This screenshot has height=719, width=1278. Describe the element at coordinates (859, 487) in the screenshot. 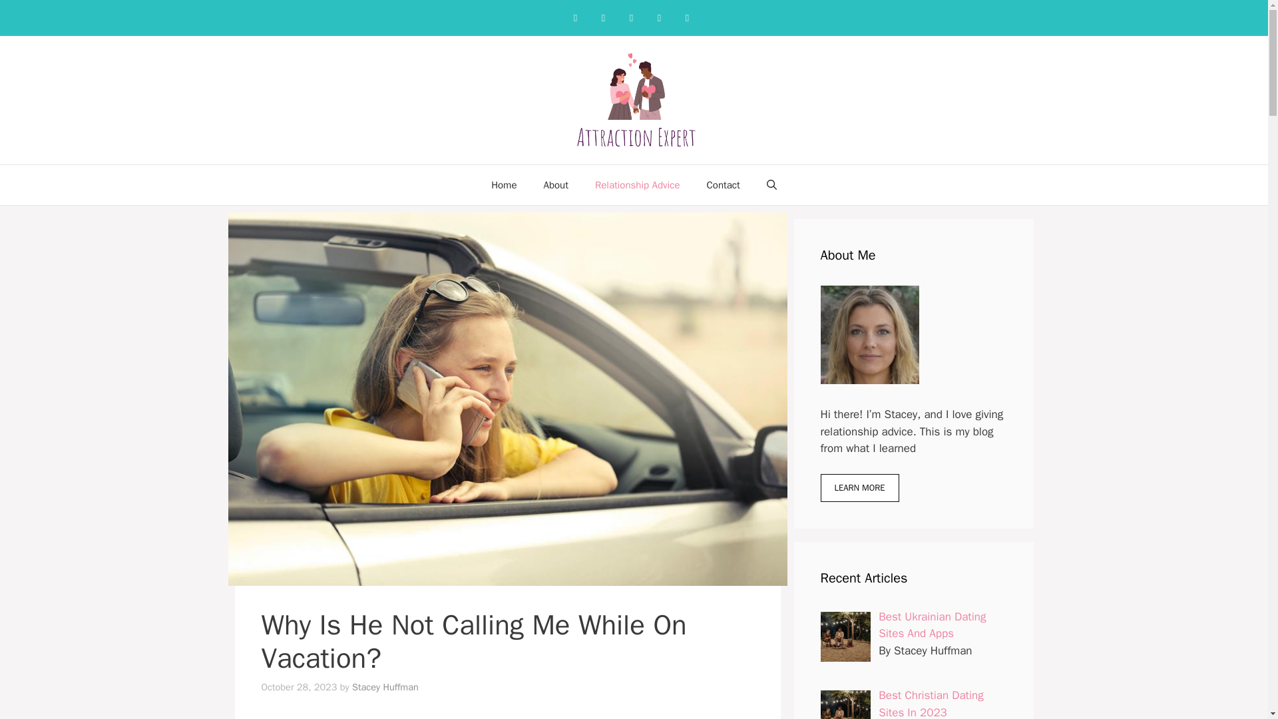

I see `LEARN MORE` at that location.